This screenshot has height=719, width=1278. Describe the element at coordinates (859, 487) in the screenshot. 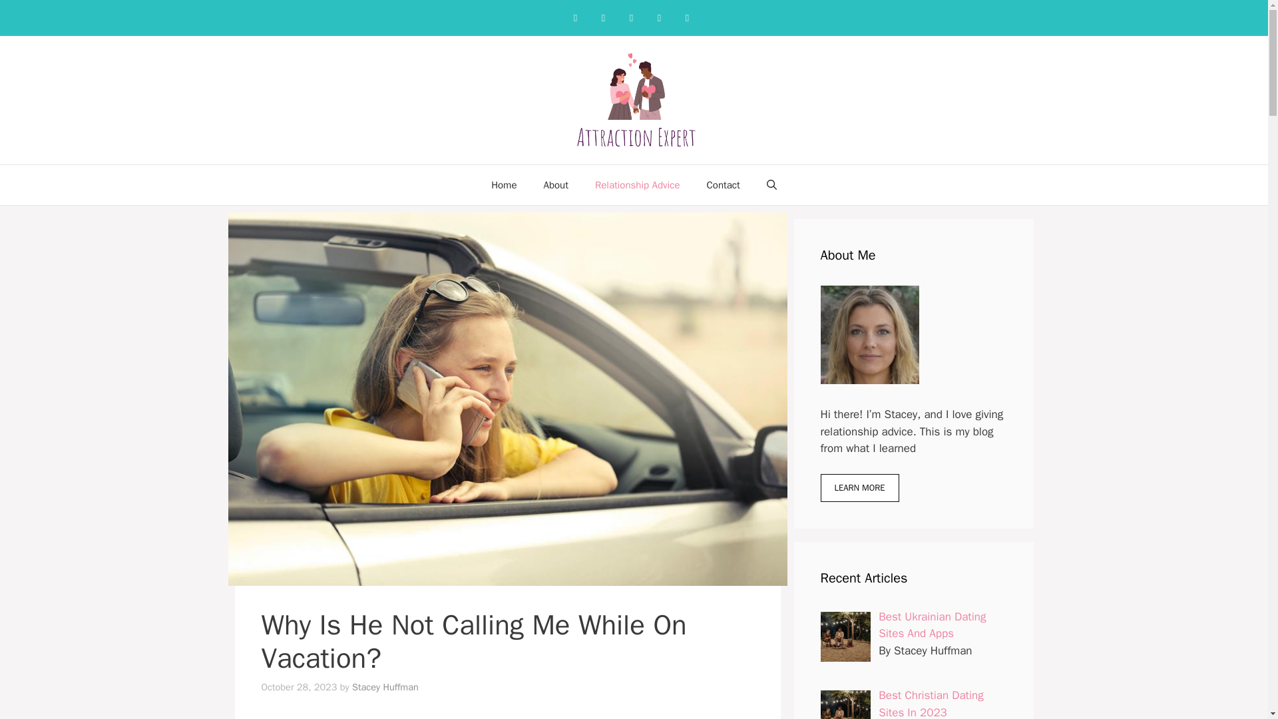

I see `LEARN MORE` at that location.